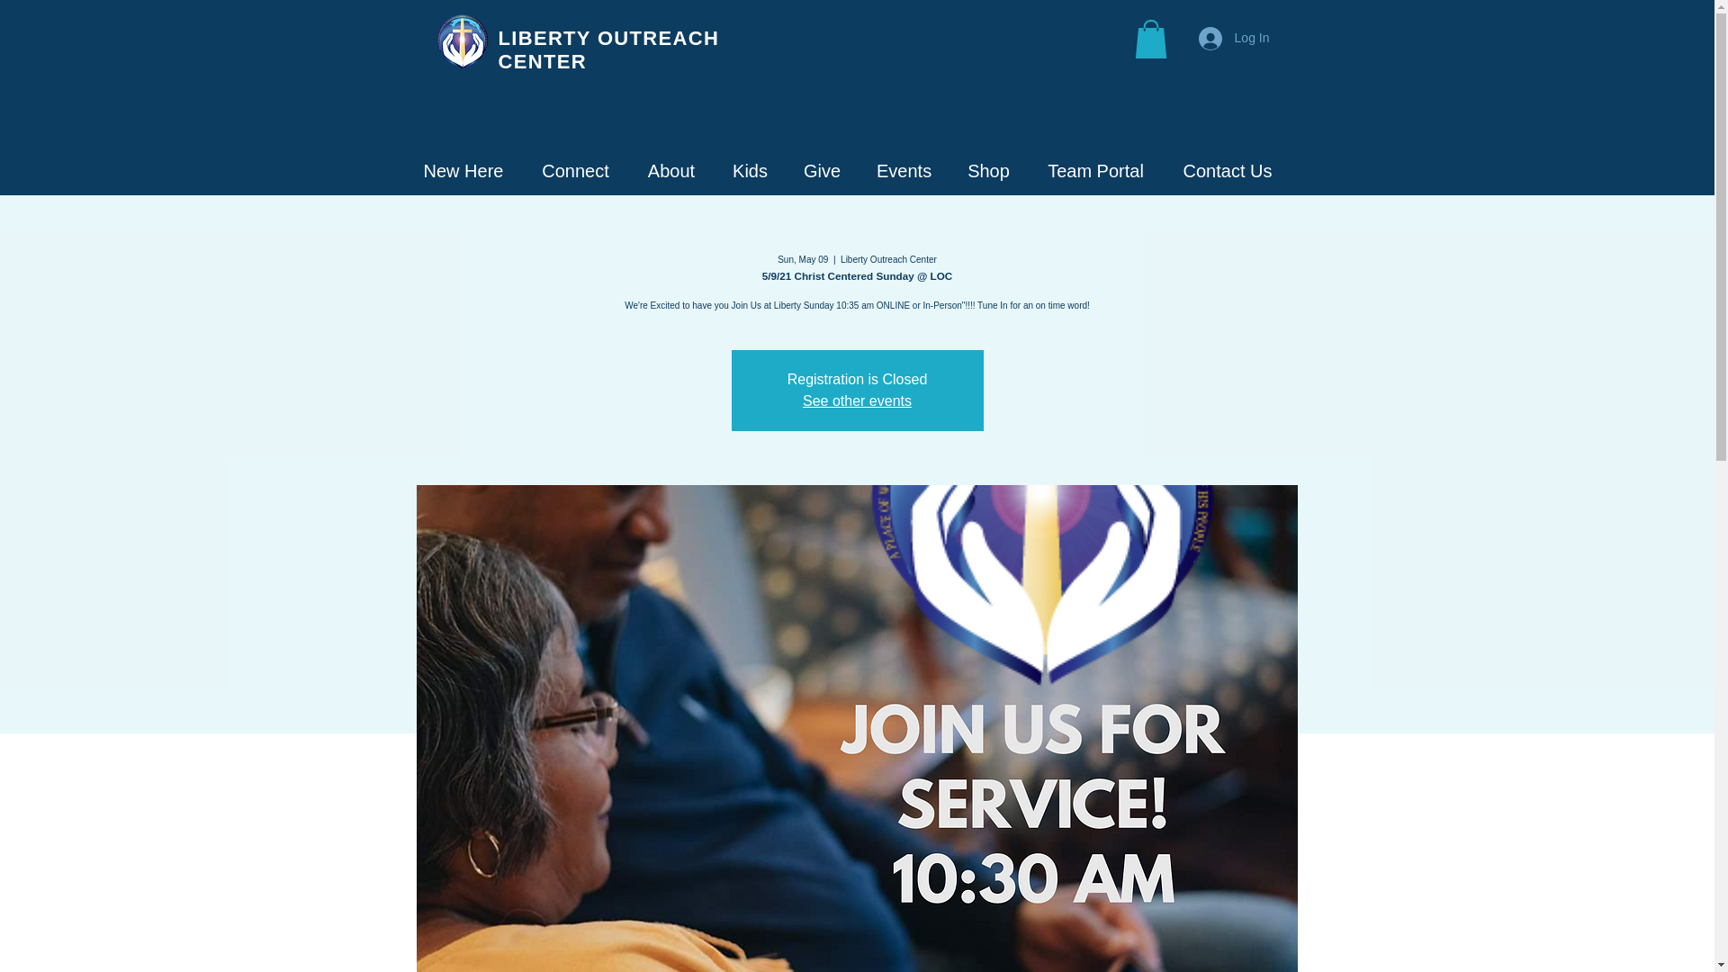 Image resolution: width=1728 pixels, height=972 pixels. Describe the element at coordinates (609, 50) in the screenshot. I see `LIBERTY OUTREACH CENTER` at that location.